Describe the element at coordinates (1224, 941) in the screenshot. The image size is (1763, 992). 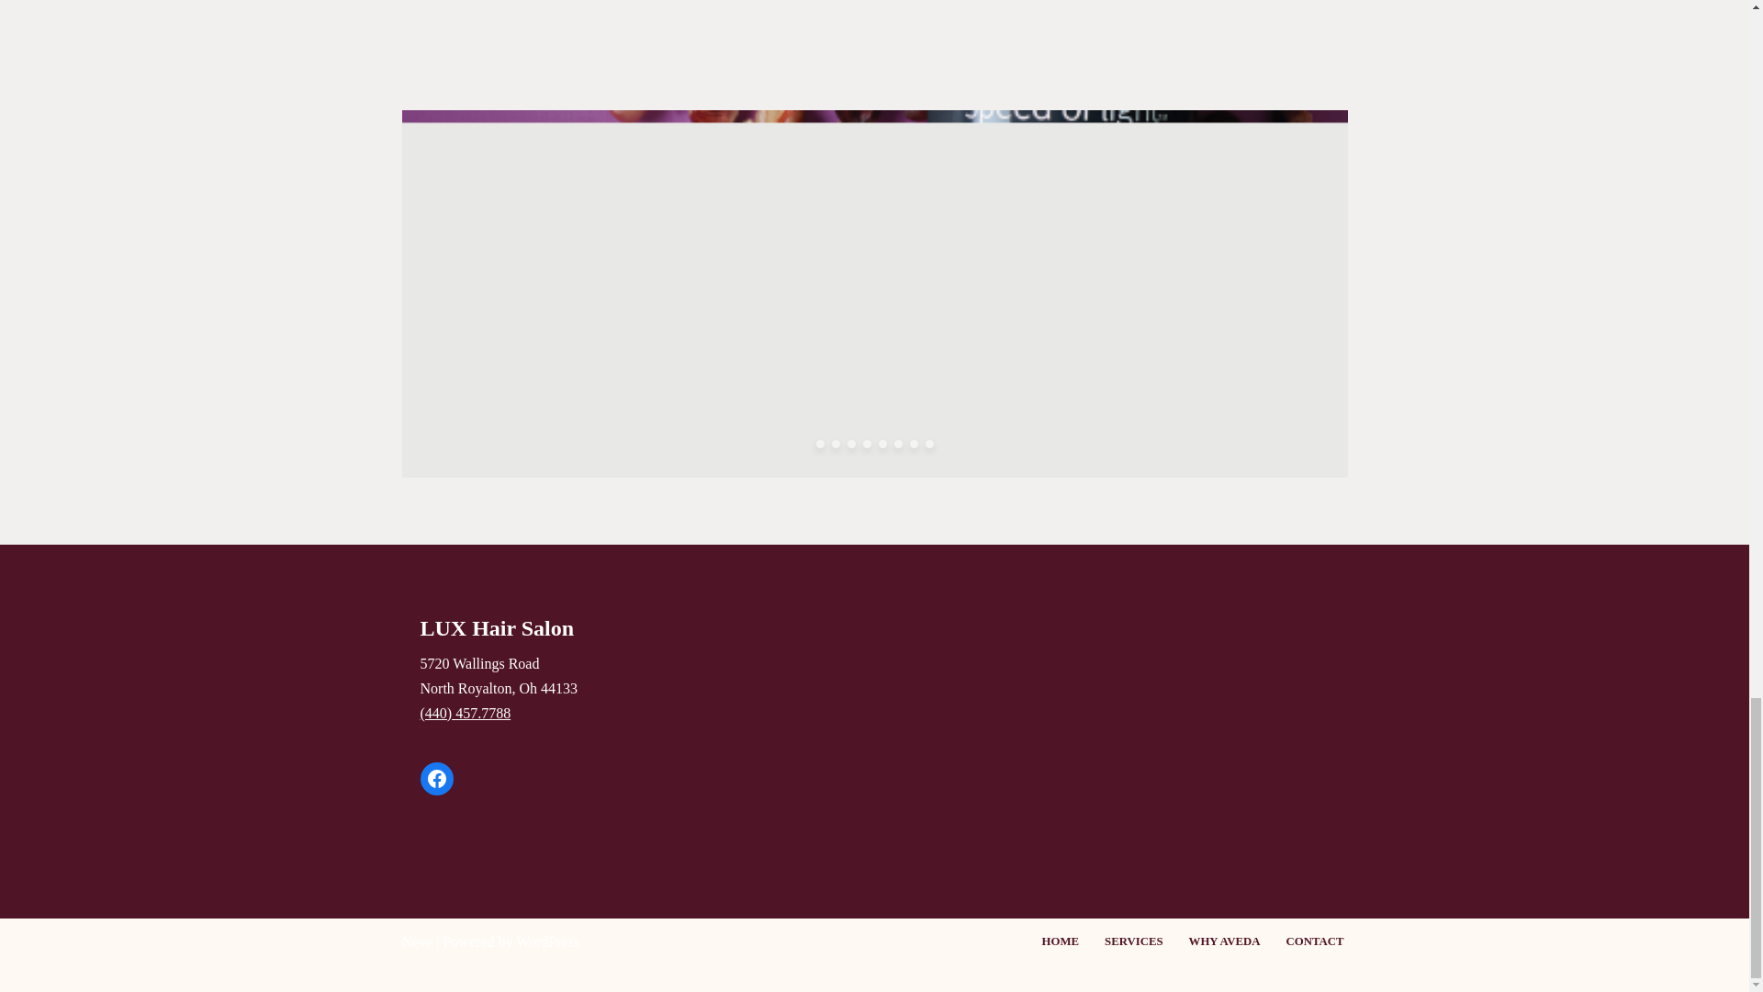
I see `WHY AVEDA` at that location.